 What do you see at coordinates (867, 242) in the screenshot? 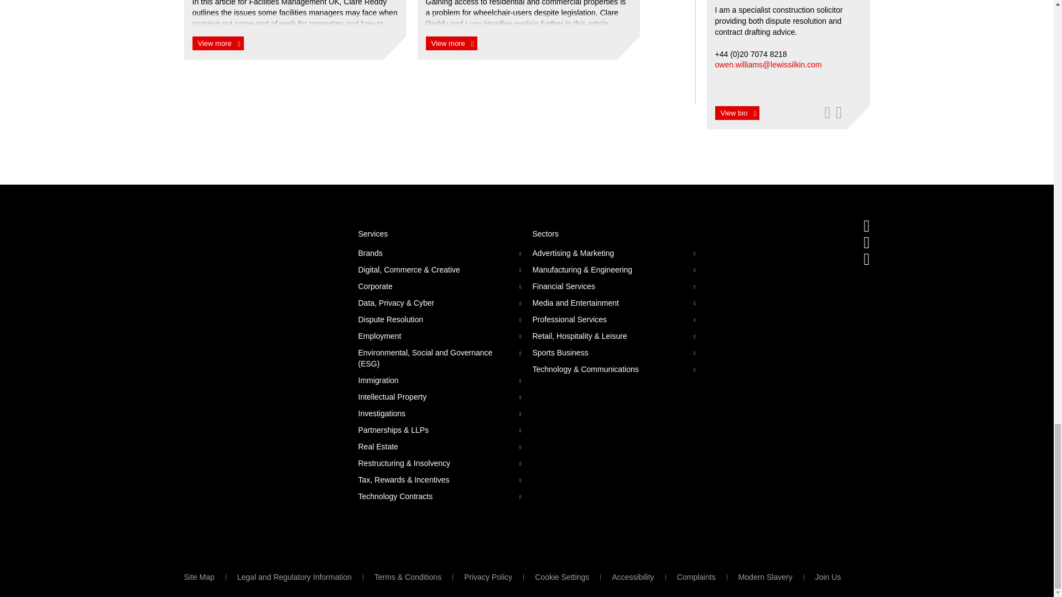
I see `Opens in a new tab` at bounding box center [867, 242].